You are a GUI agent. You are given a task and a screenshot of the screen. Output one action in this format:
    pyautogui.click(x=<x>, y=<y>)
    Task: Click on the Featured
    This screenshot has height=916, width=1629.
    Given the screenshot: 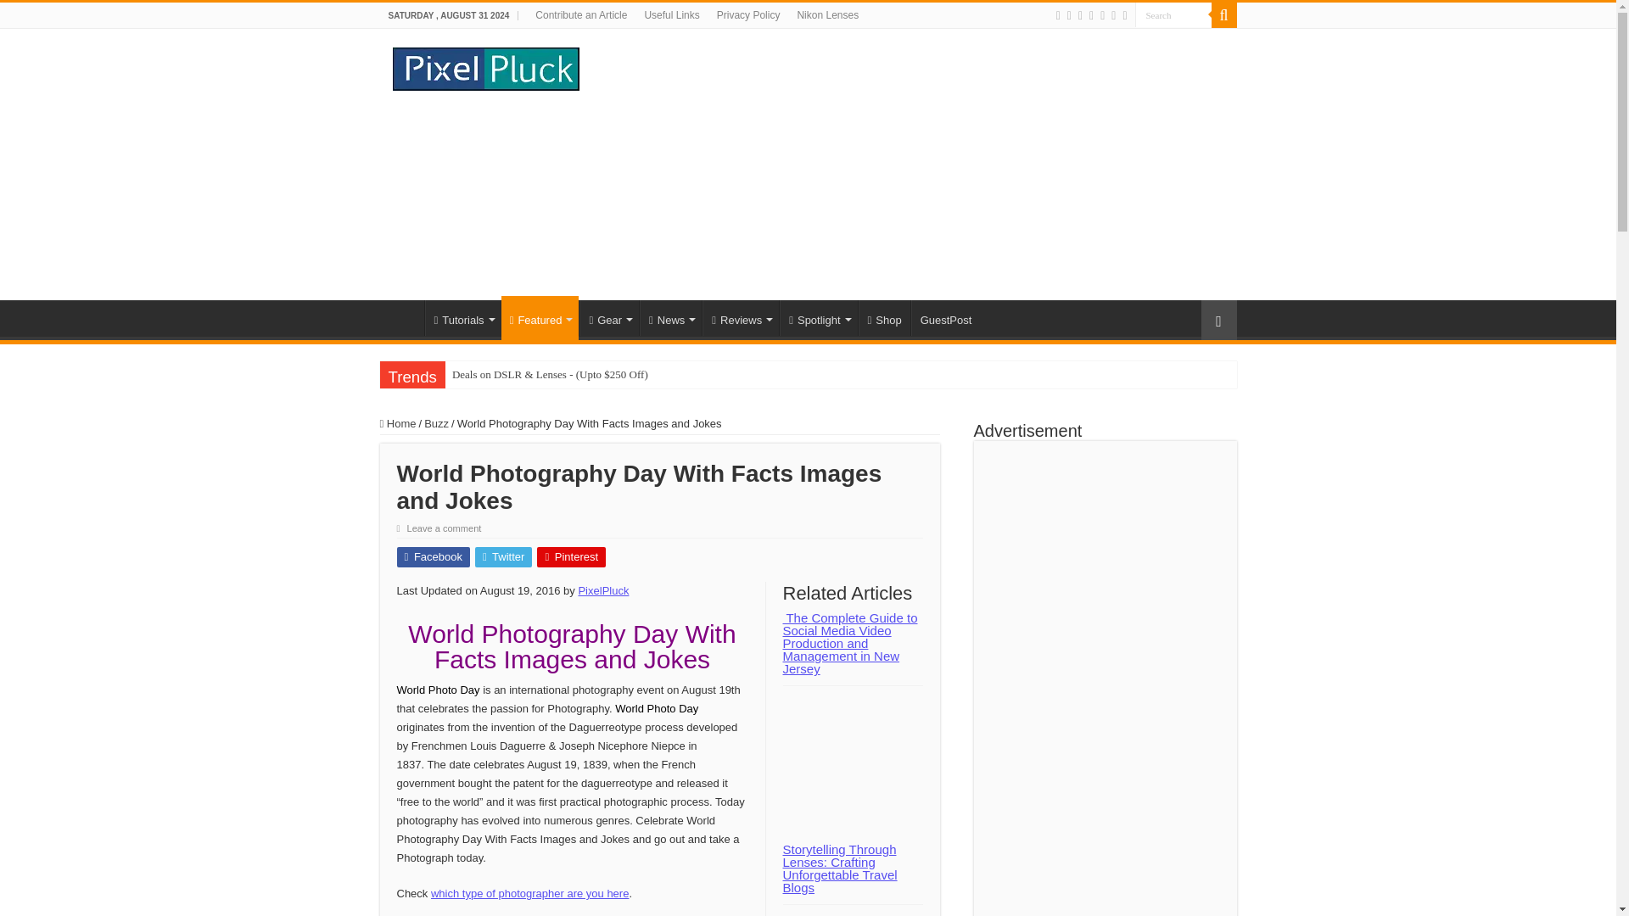 What is the action you would take?
    pyautogui.click(x=540, y=317)
    